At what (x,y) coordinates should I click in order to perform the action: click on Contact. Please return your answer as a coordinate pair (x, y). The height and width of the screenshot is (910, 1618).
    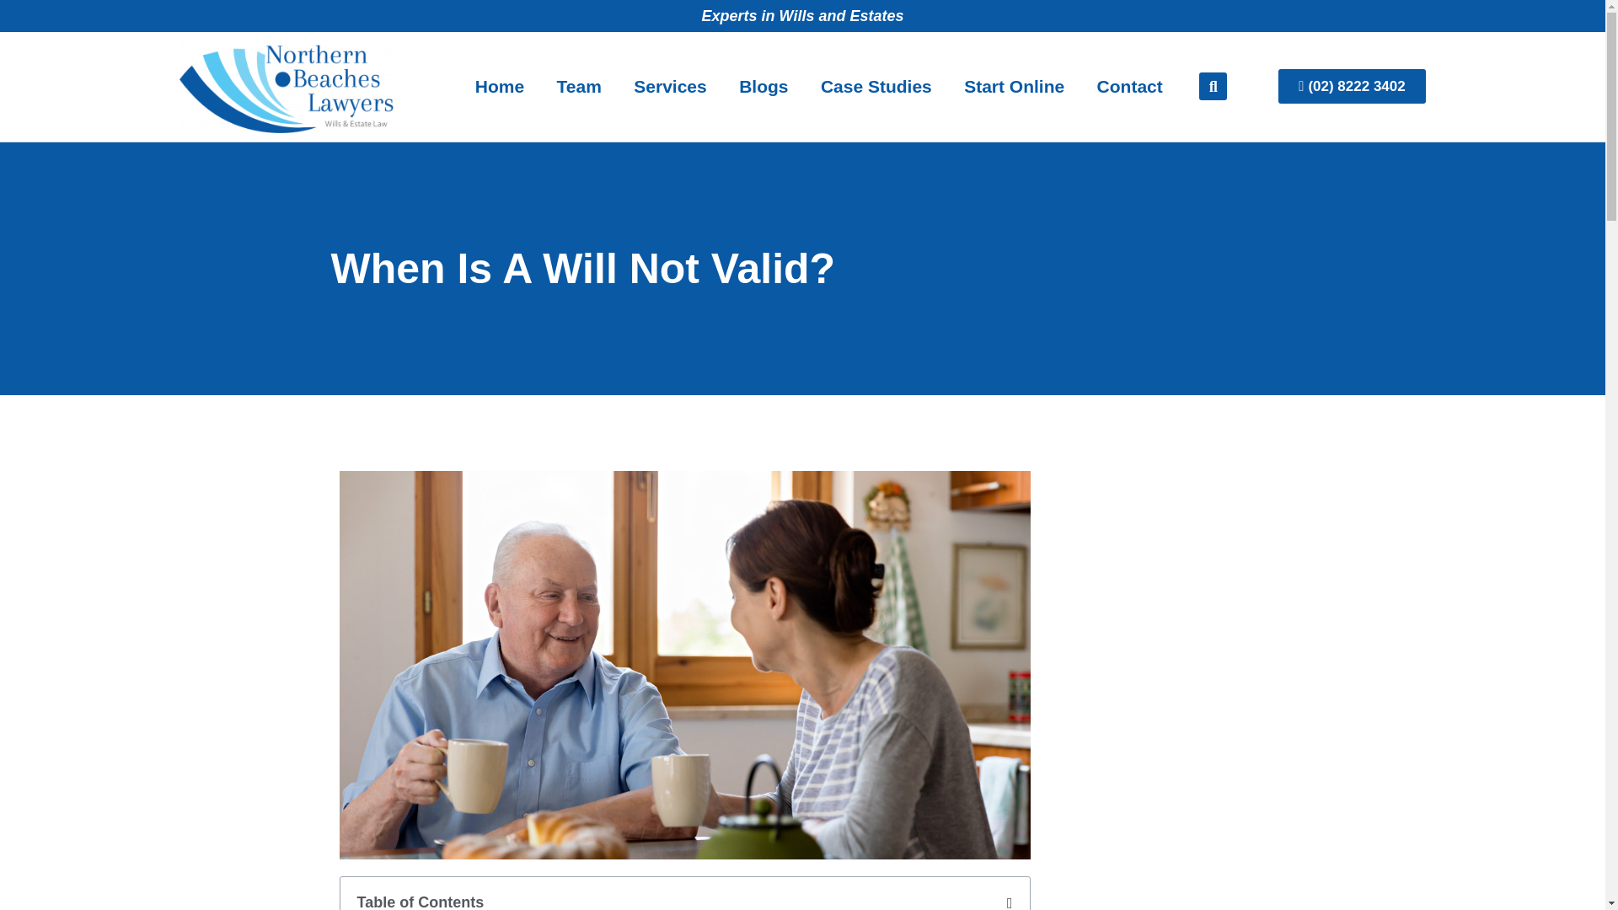
    Looking at the image, I should click on (1129, 86).